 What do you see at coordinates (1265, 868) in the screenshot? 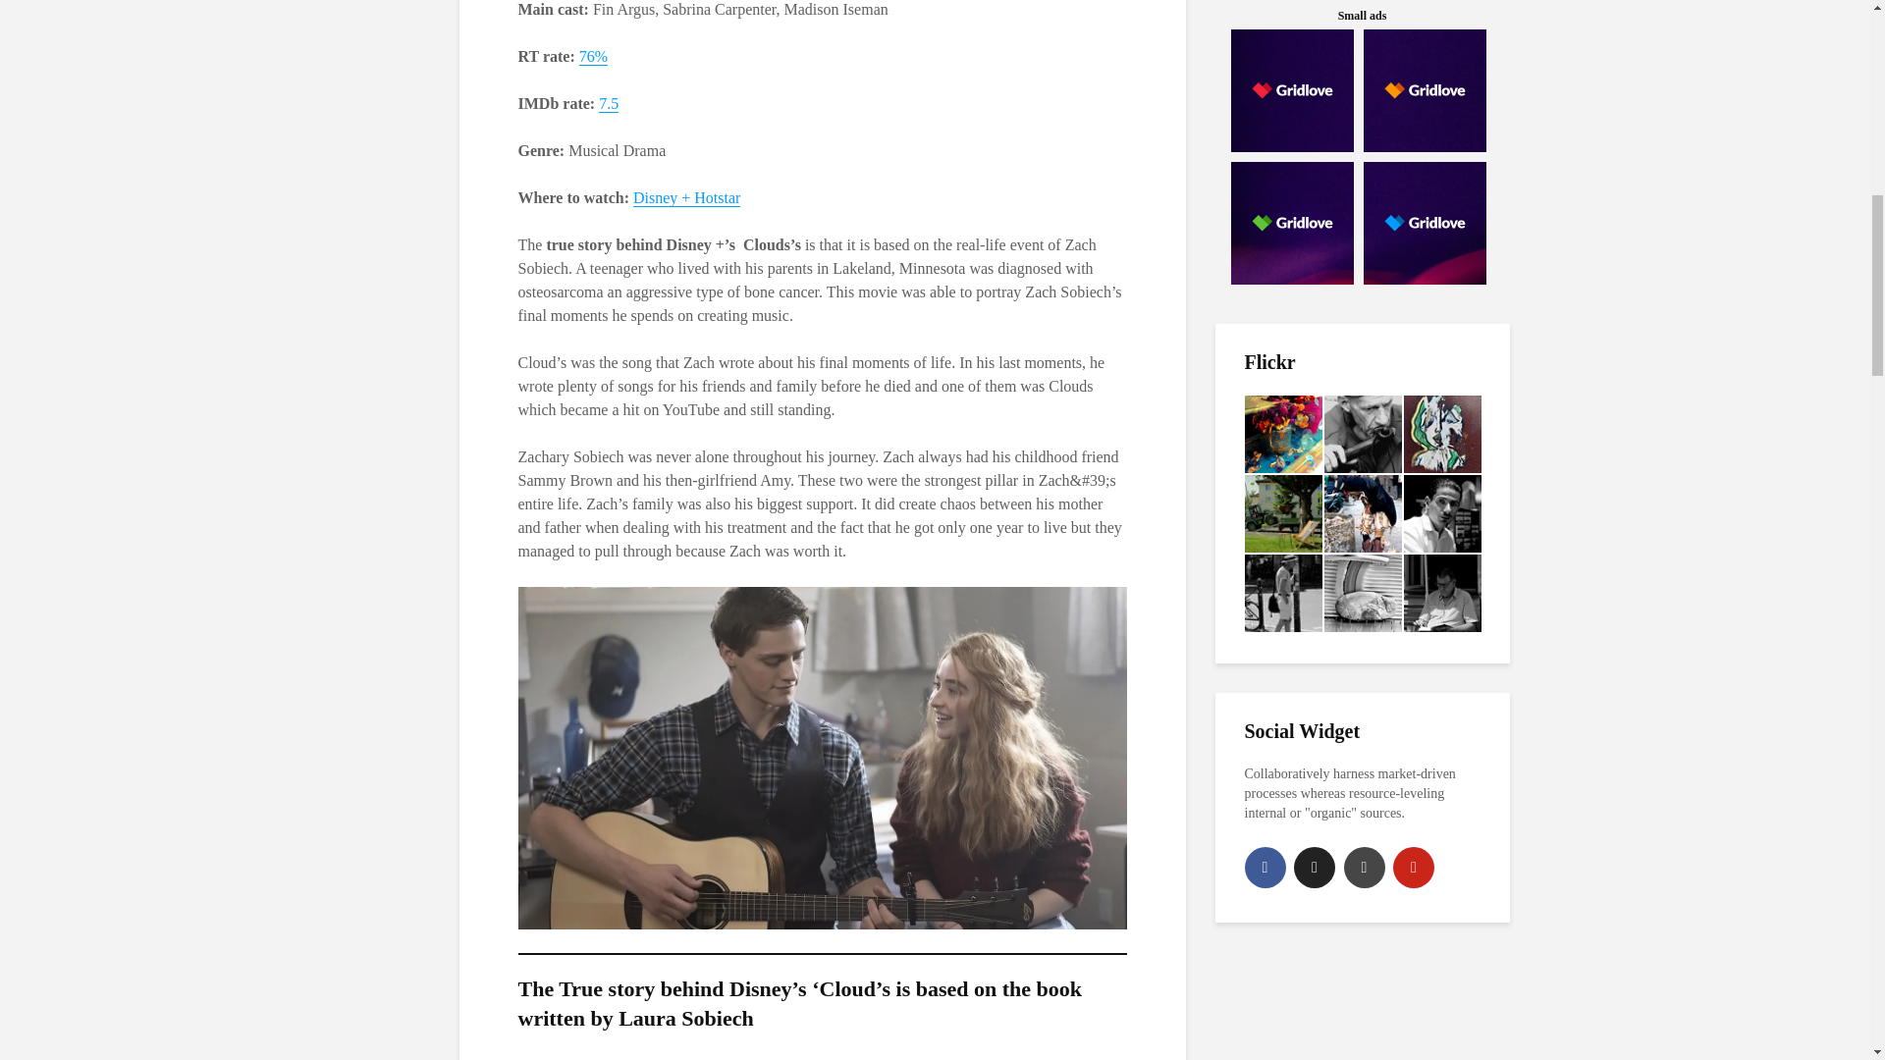
I see `Facebook` at bounding box center [1265, 868].